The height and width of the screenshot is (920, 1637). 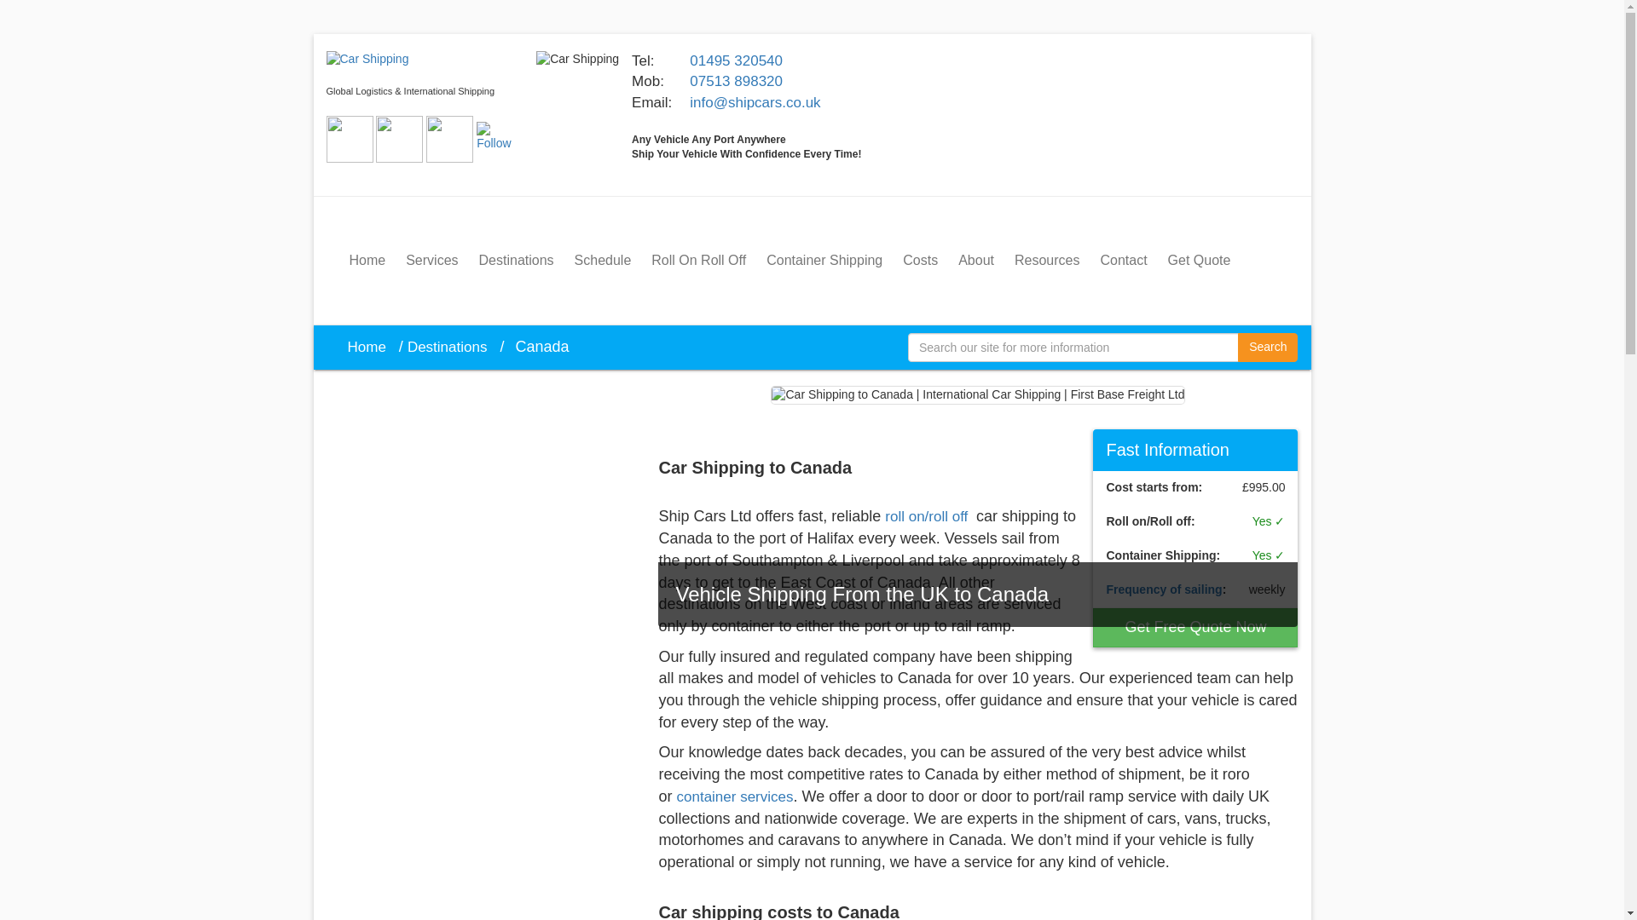 I want to click on Contact, so click(x=1124, y=260).